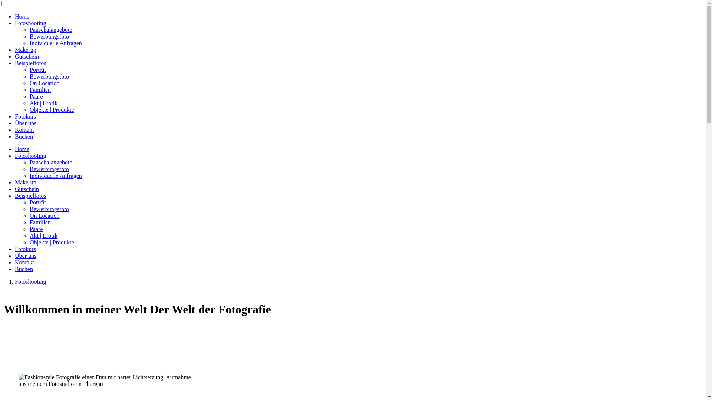 The height and width of the screenshot is (400, 712). What do you see at coordinates (24, 136) in the screenshot?
I see `Buchen` at bounding box center [24, 136].